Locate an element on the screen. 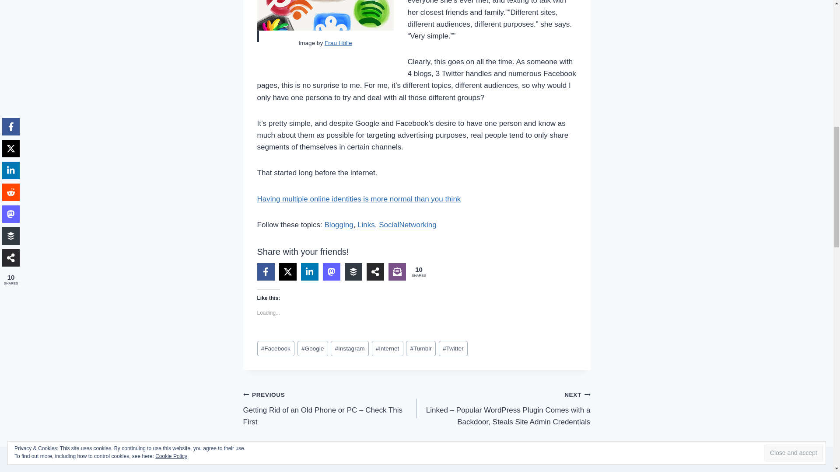 Image resolution: width=840 pixels, height=472 pixels. SocialNetworking is located at coordinates (407, 225).